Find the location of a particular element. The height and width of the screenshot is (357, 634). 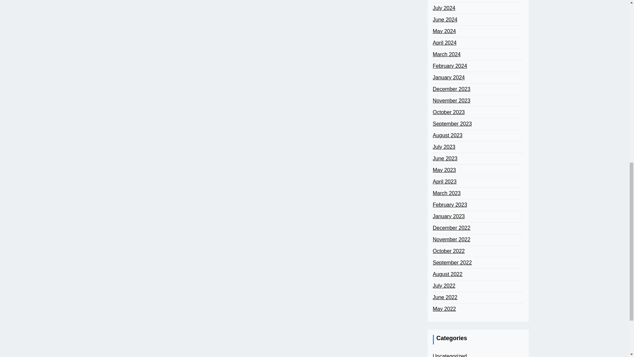

September 2023 is located at coordinates (452, 124).